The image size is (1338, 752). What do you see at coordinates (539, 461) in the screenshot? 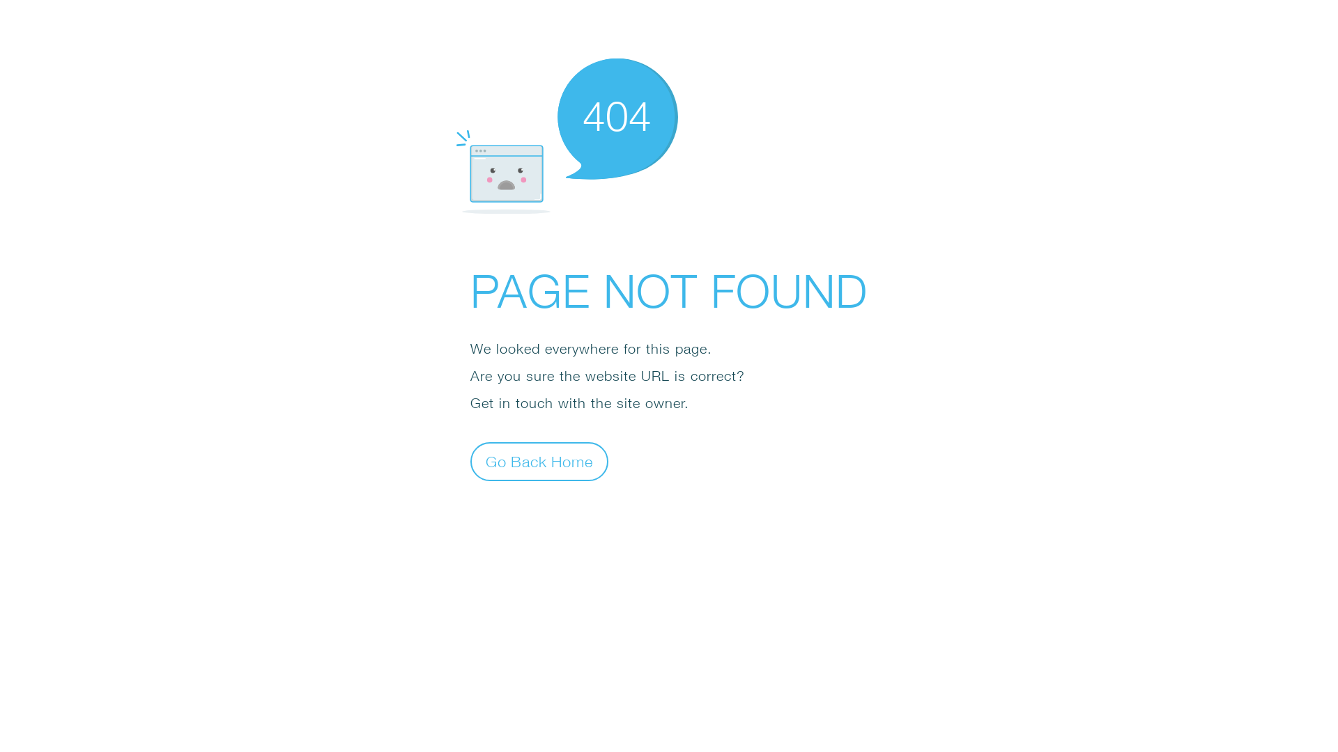
I see `Go Back Home` at bounding box center [539, 461].